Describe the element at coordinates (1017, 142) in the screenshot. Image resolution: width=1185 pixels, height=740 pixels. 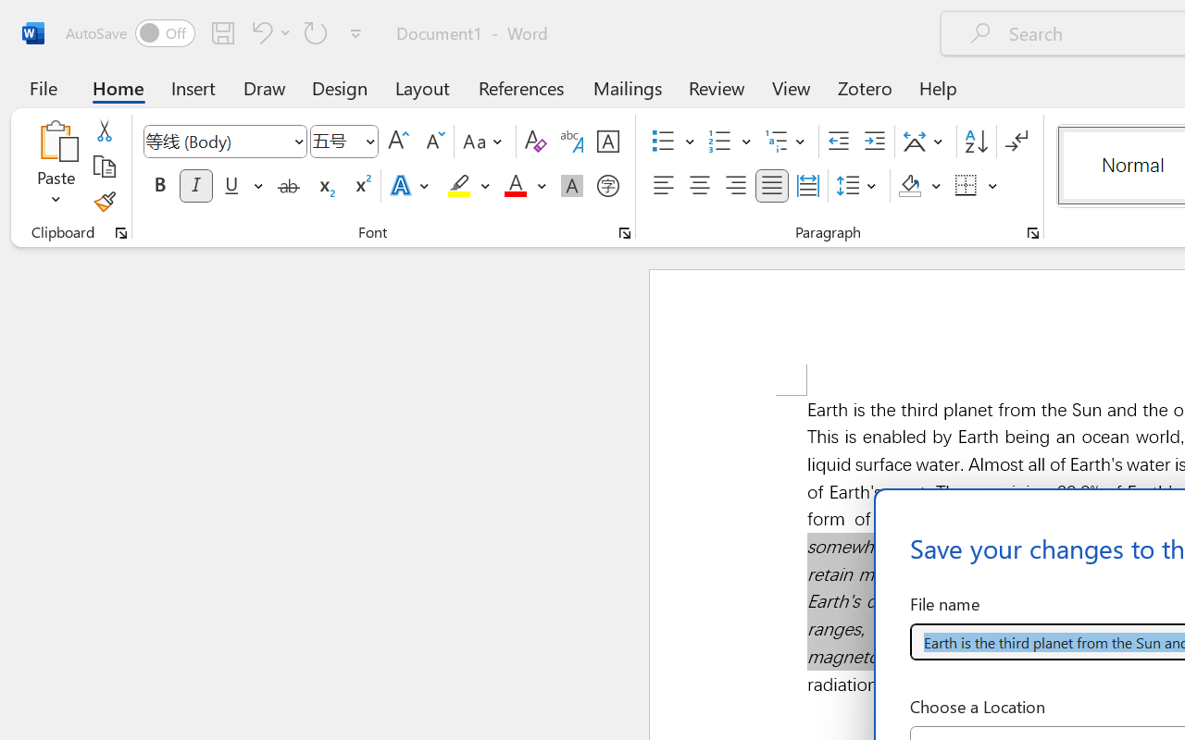
I see `Show/Hide Editing Marks` at that location.